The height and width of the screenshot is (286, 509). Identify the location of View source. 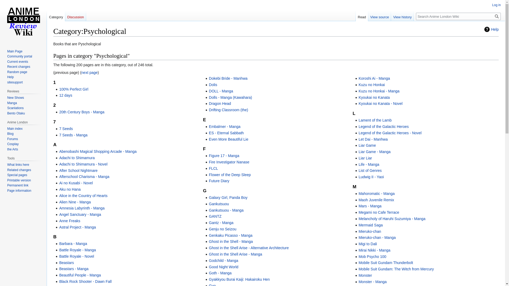
(380, 16).